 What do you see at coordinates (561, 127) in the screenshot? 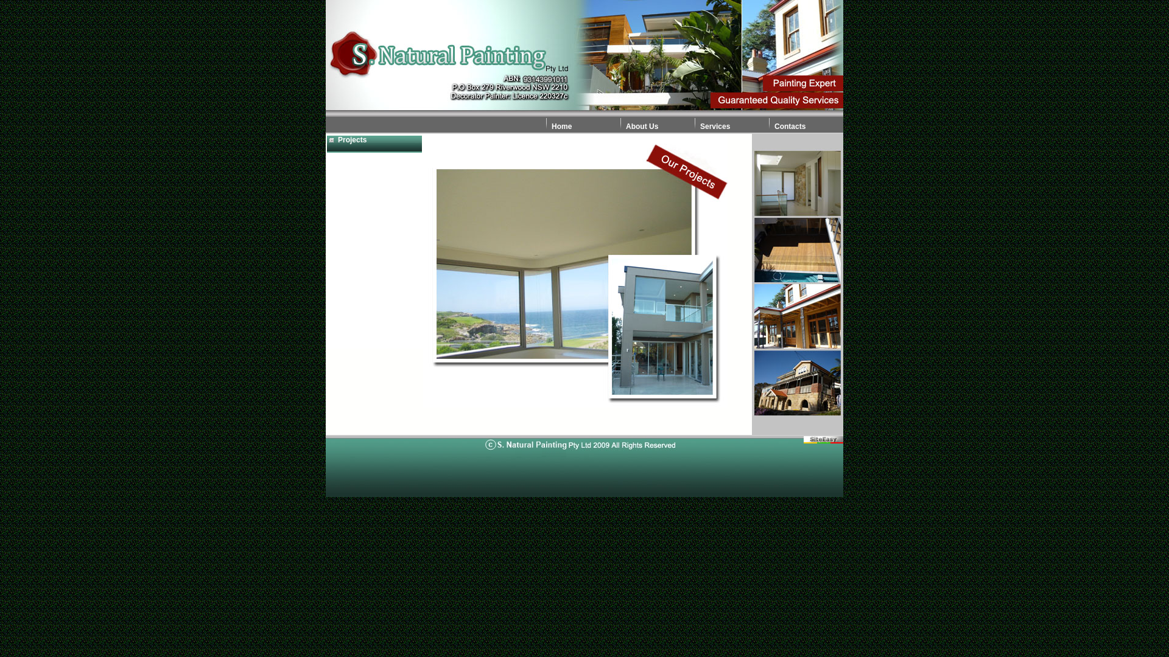
I see `Home` at bounding box center [561, 127].